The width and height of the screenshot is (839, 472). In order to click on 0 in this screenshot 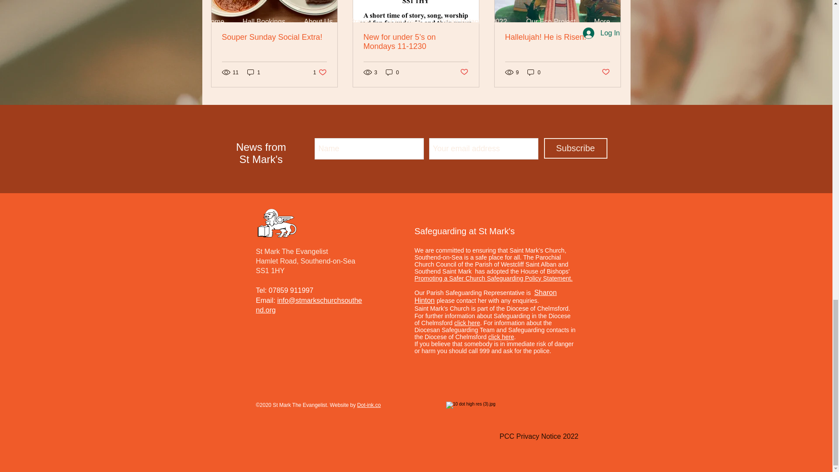, I will do `click(538, 419)`.